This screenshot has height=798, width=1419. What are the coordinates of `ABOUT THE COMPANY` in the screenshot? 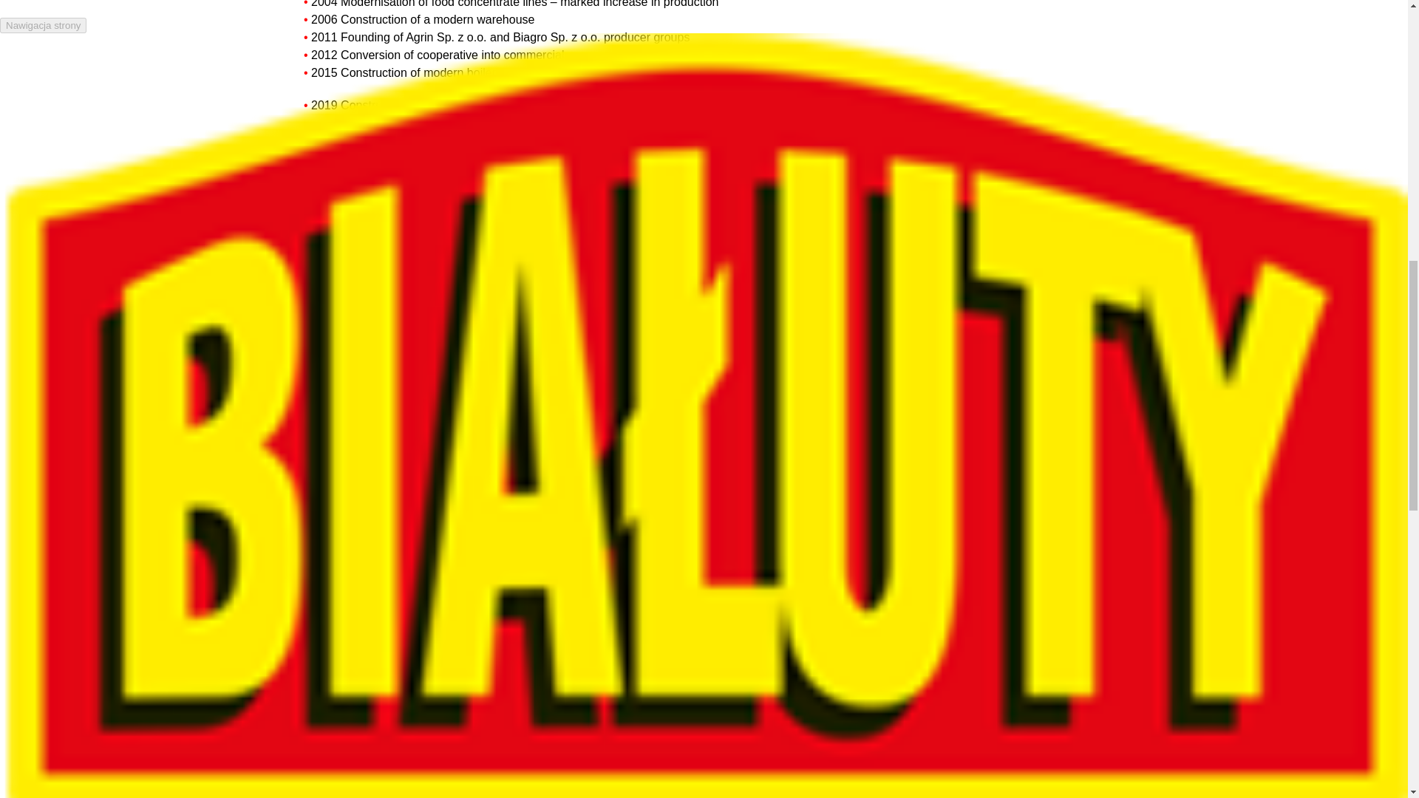 It's located at (117, 21).